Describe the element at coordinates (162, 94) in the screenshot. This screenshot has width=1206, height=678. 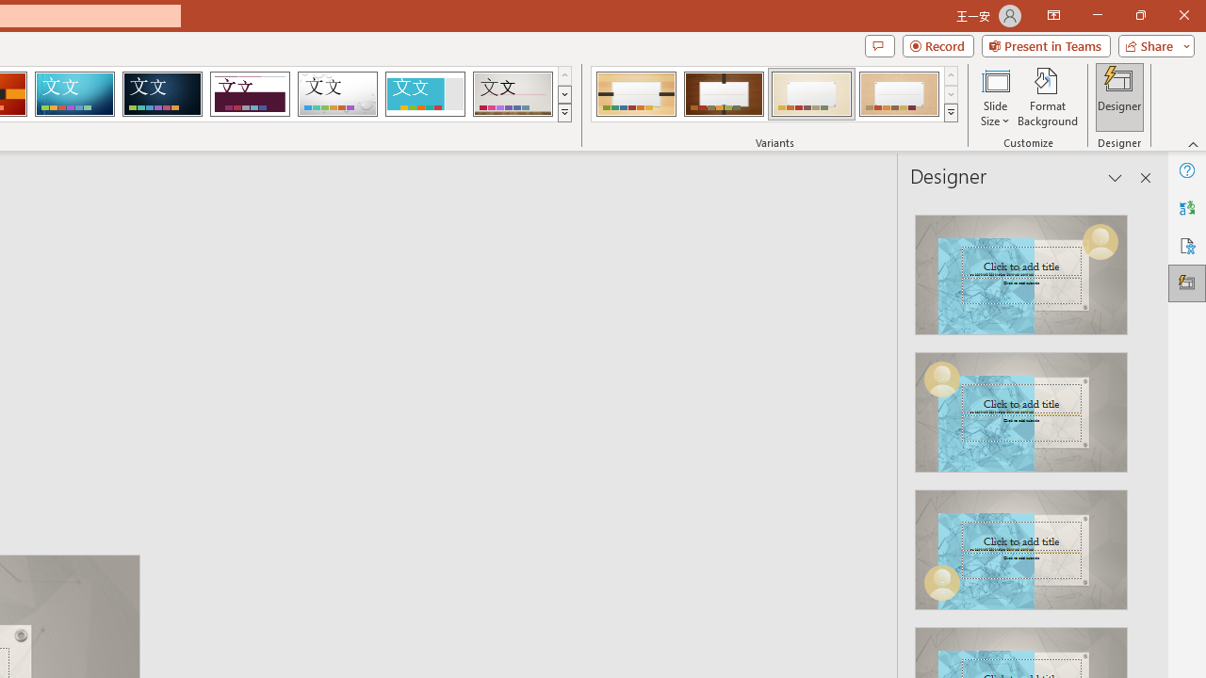
I see `Damask` at that location.